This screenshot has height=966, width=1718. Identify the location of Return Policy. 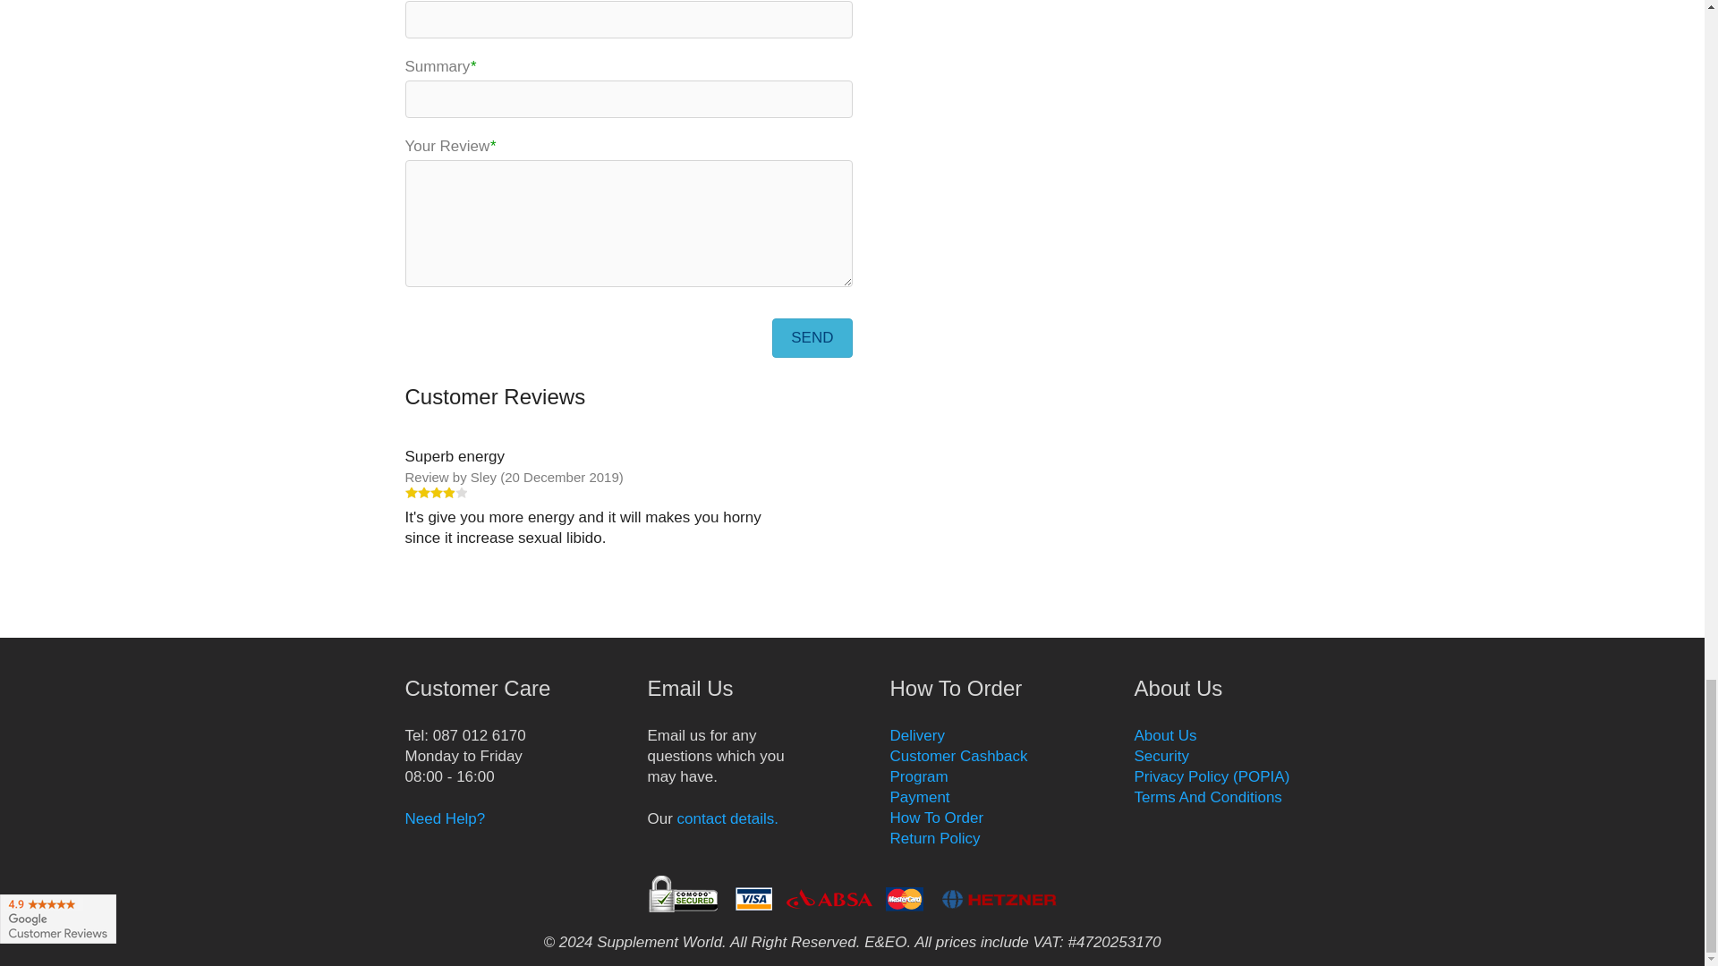
(934, 838).